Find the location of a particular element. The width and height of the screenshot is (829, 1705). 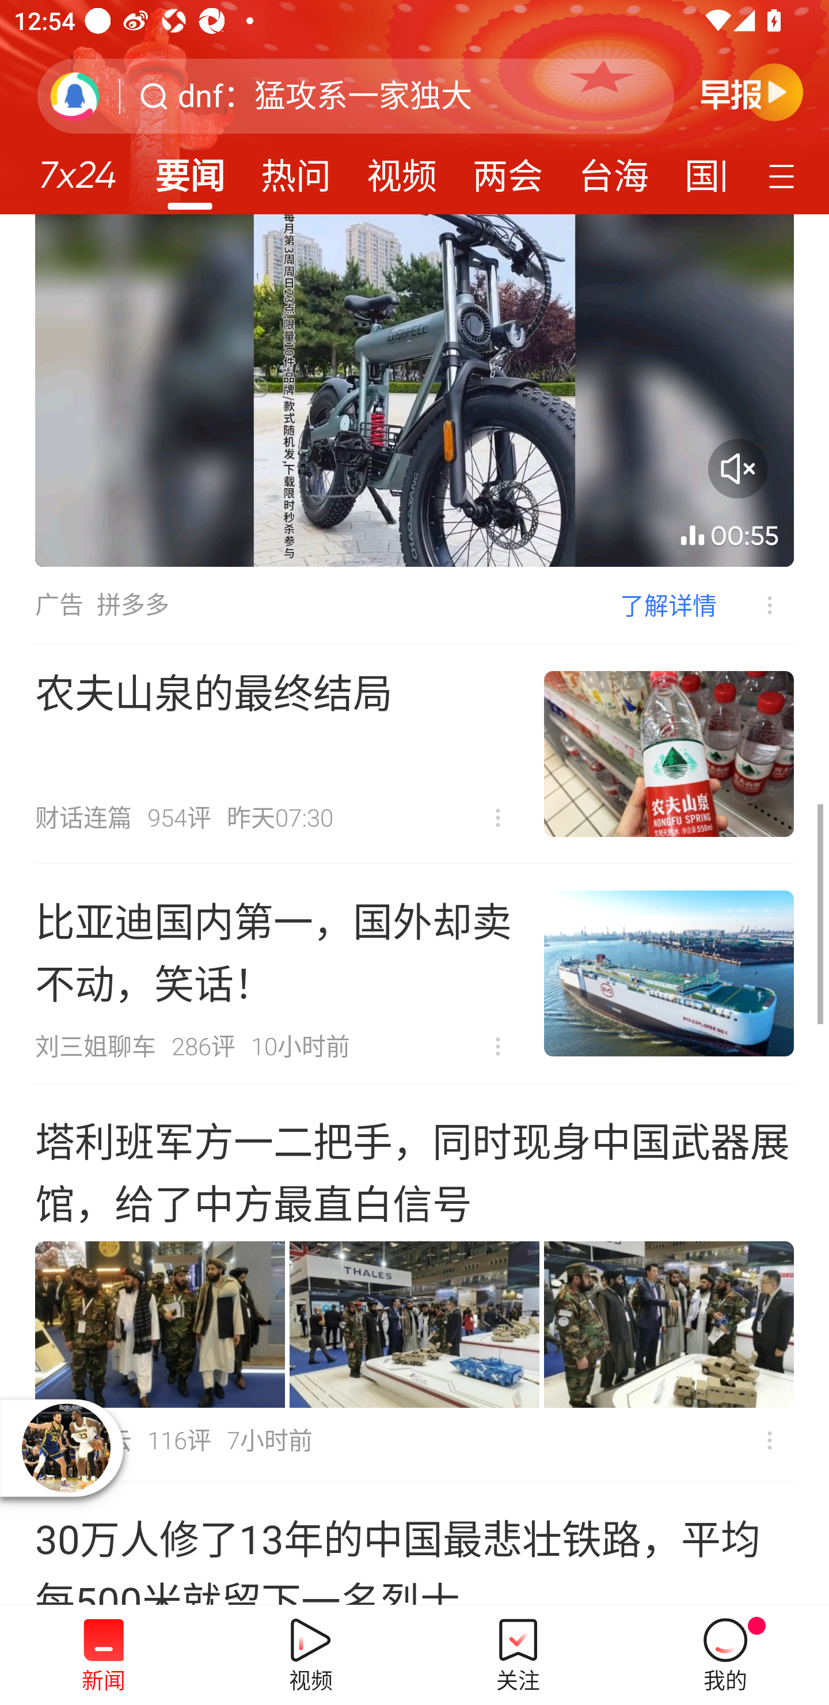

 不感兴趣 is located at coordinates (769, 1440).